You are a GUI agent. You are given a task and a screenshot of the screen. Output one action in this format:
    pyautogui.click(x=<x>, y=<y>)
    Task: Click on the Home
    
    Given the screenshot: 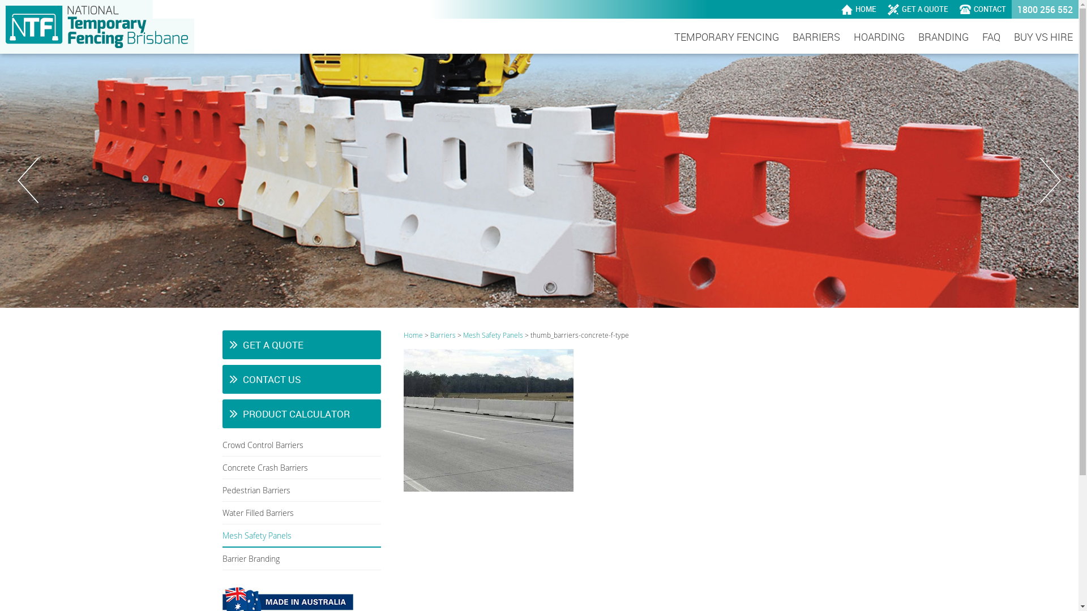 What is the action you would take?
    pyautogui.click(x=413, y=335)
    